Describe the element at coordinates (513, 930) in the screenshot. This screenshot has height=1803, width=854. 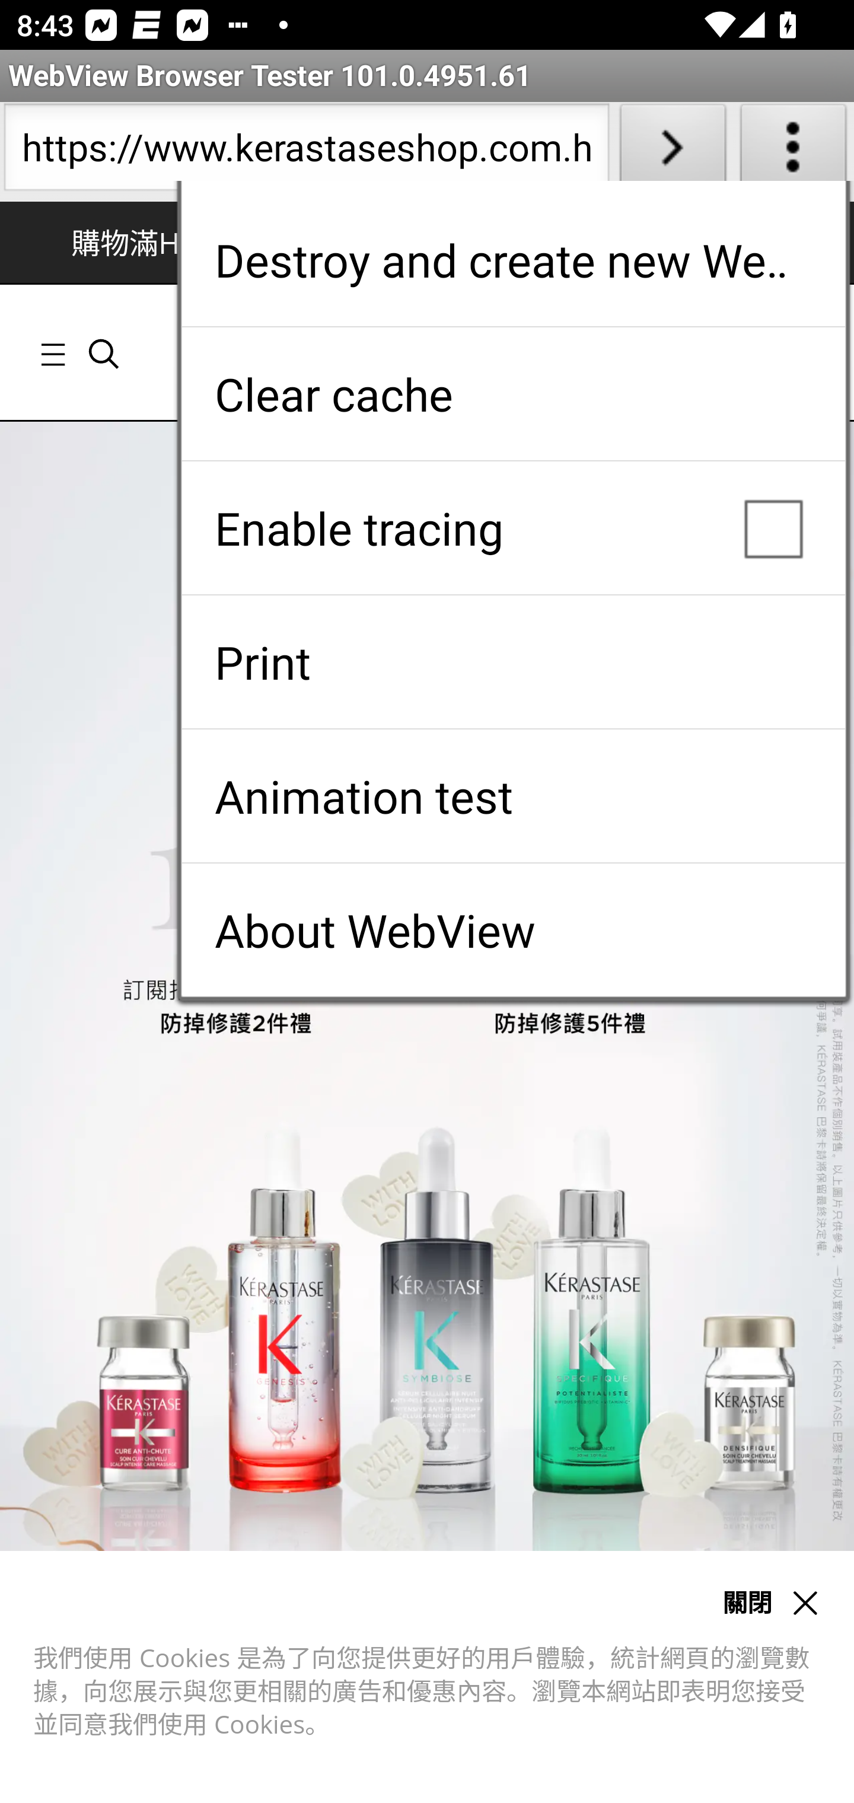
I see `About WebView` at that location.